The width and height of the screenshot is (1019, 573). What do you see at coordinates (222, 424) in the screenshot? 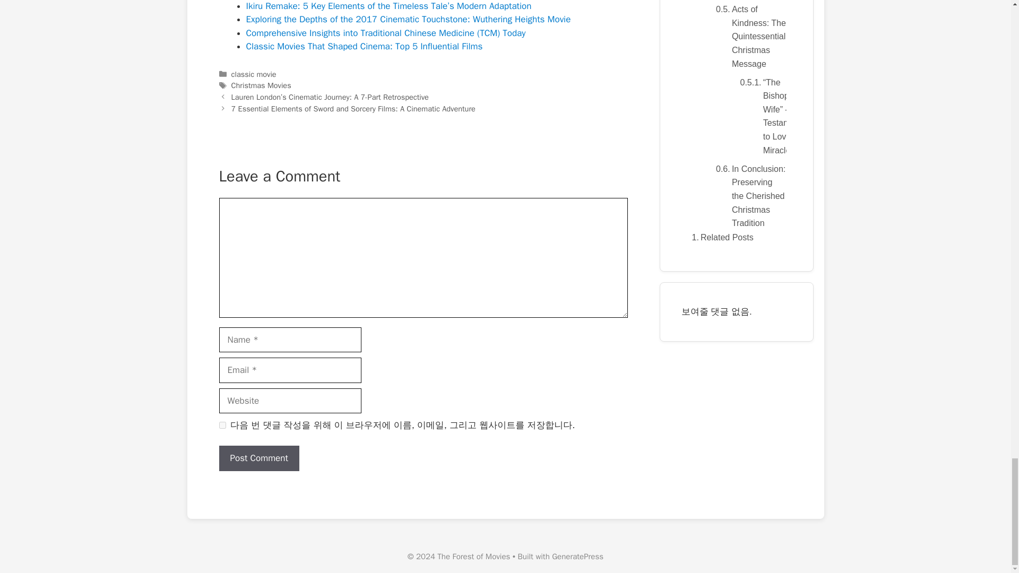
I see `yes` at bounding box center [222, 424].